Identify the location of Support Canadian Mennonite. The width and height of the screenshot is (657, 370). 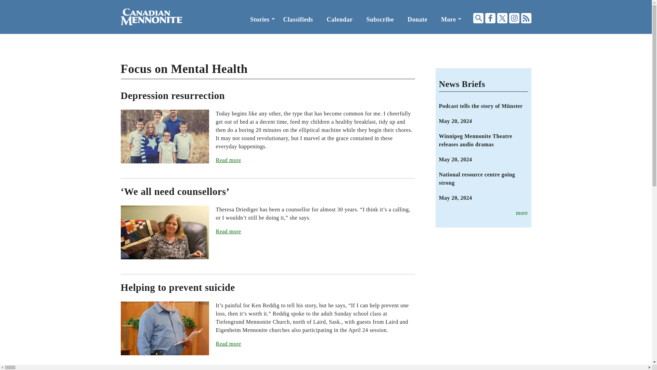
(417, 20).